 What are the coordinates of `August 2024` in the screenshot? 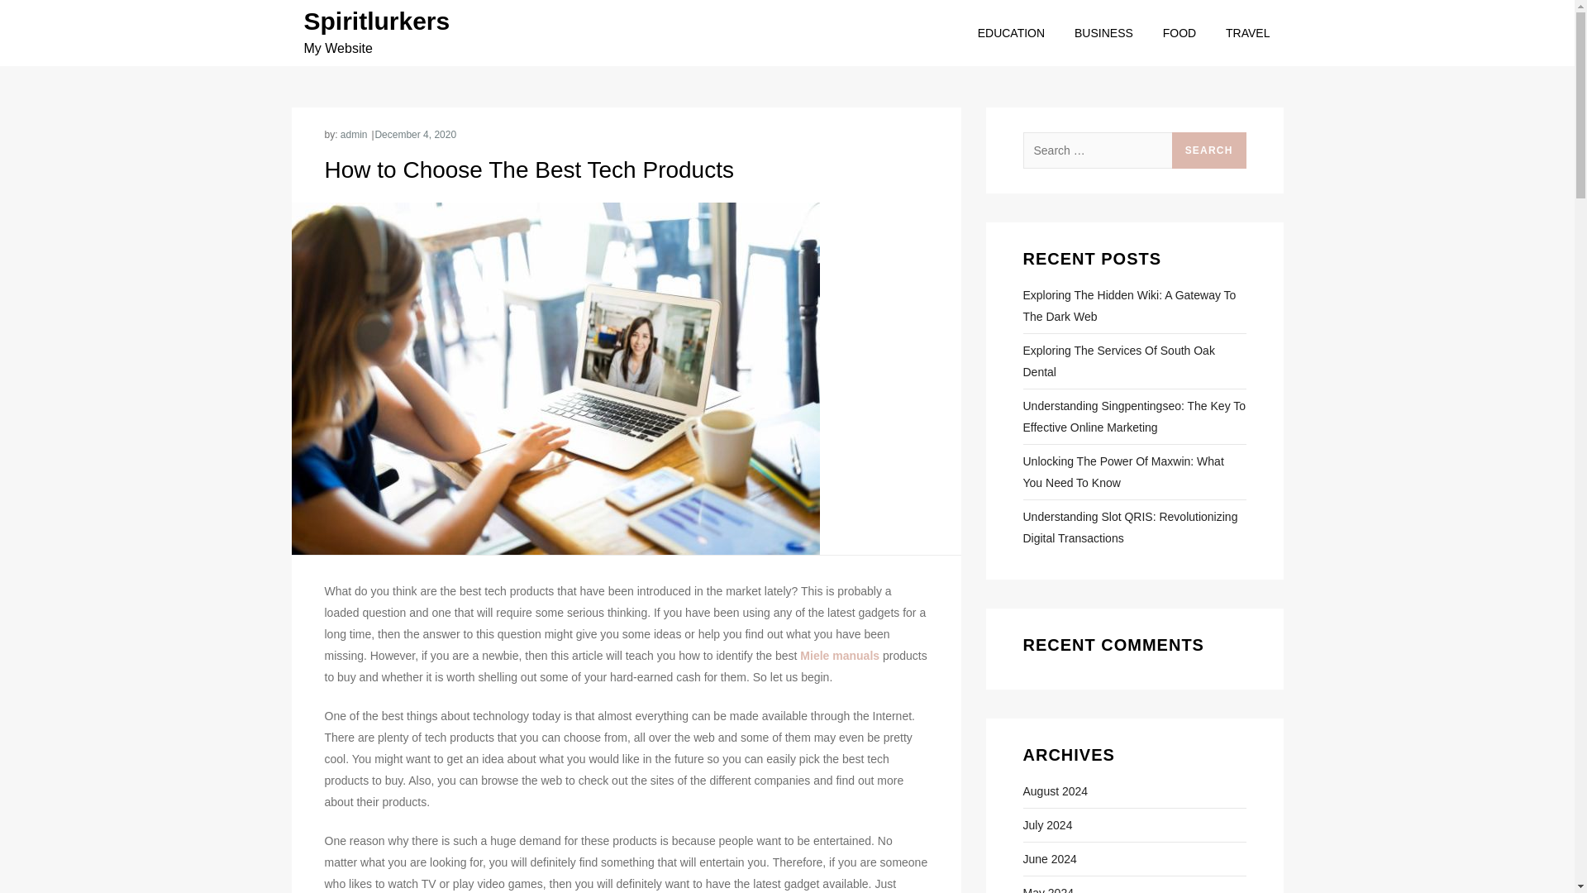 It's located at (1056, 790).